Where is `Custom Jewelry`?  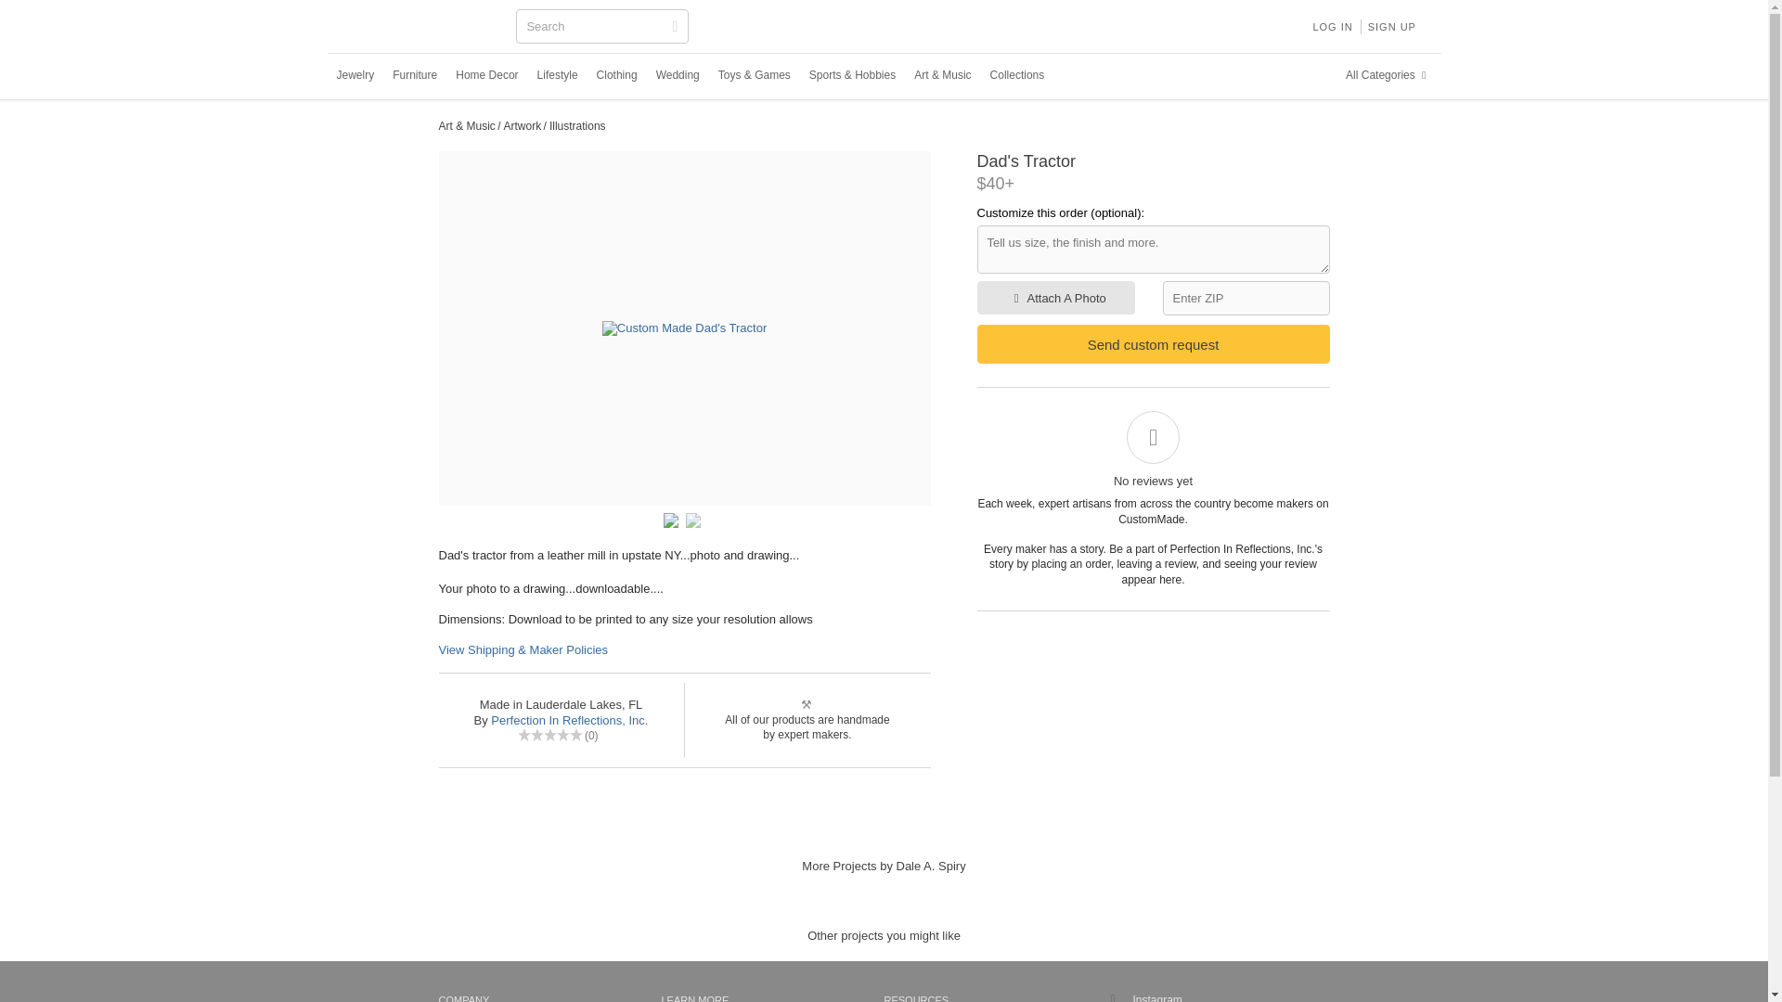
Custom Jewelry is located at coordinates (355, 75).